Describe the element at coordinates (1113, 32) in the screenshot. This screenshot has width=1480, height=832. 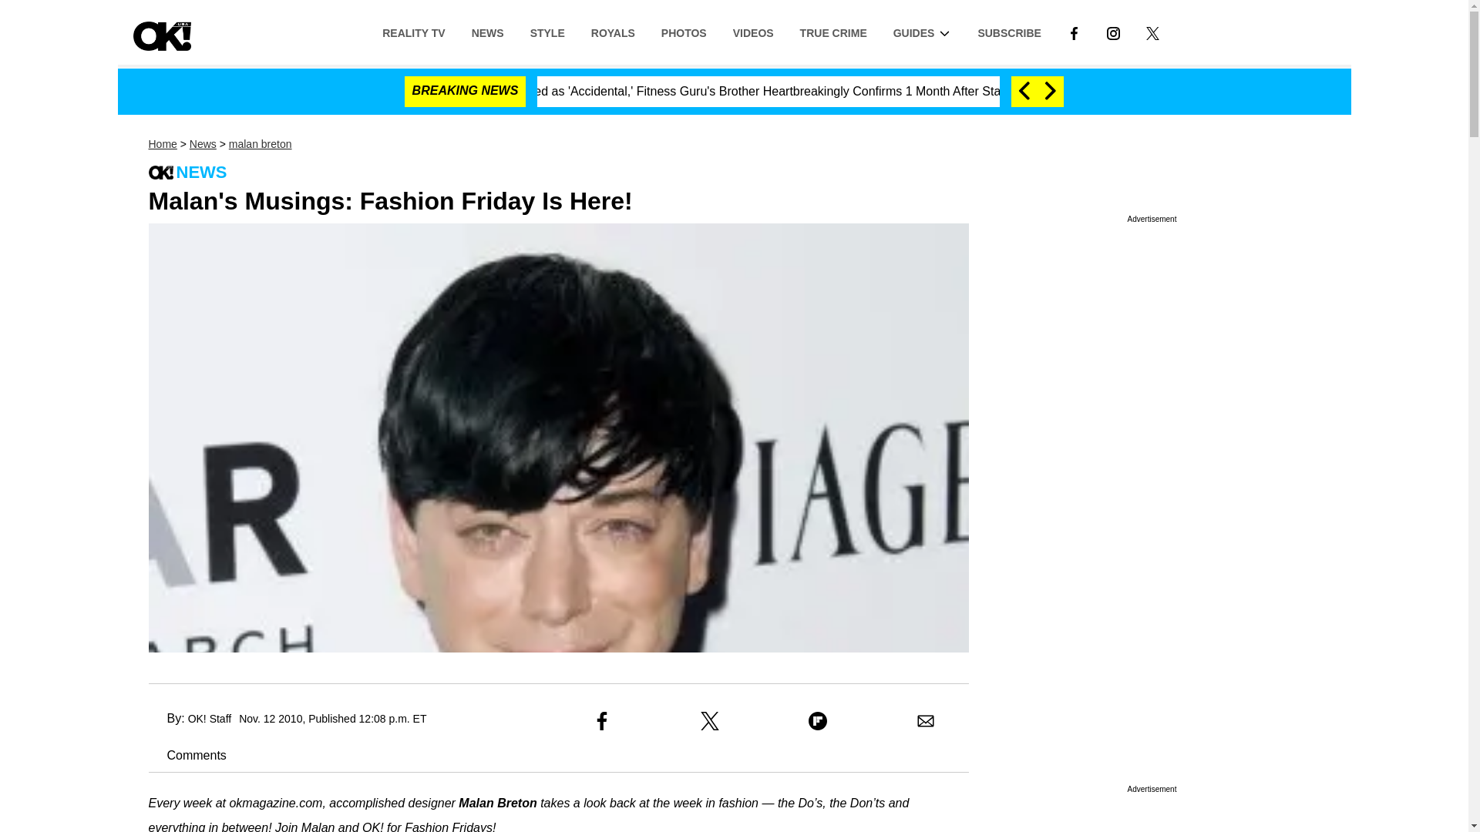
I see `LINK TO INSTAGRAM` at that location.